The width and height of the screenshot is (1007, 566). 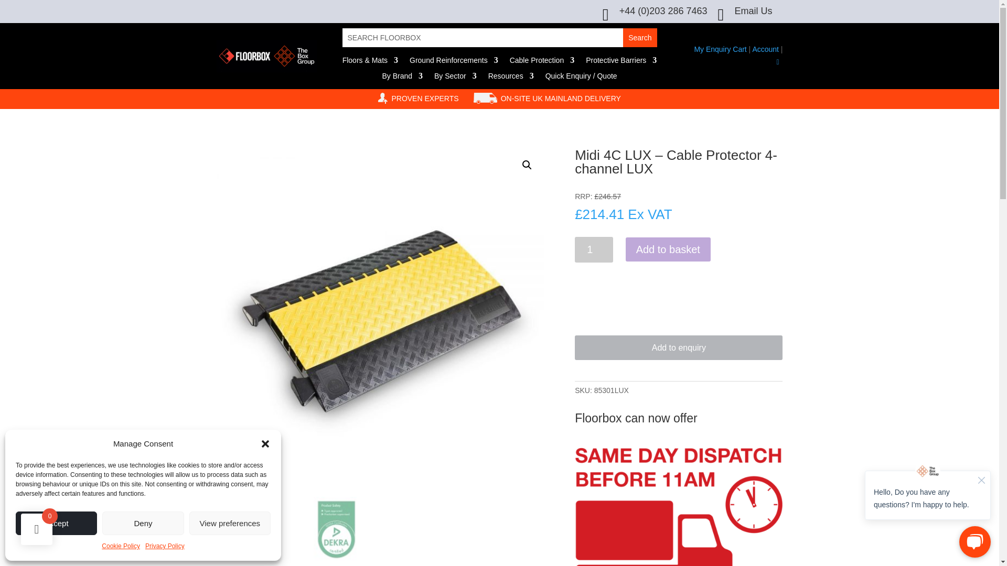 I want to click on PayPal, so click(x=679, y=287).